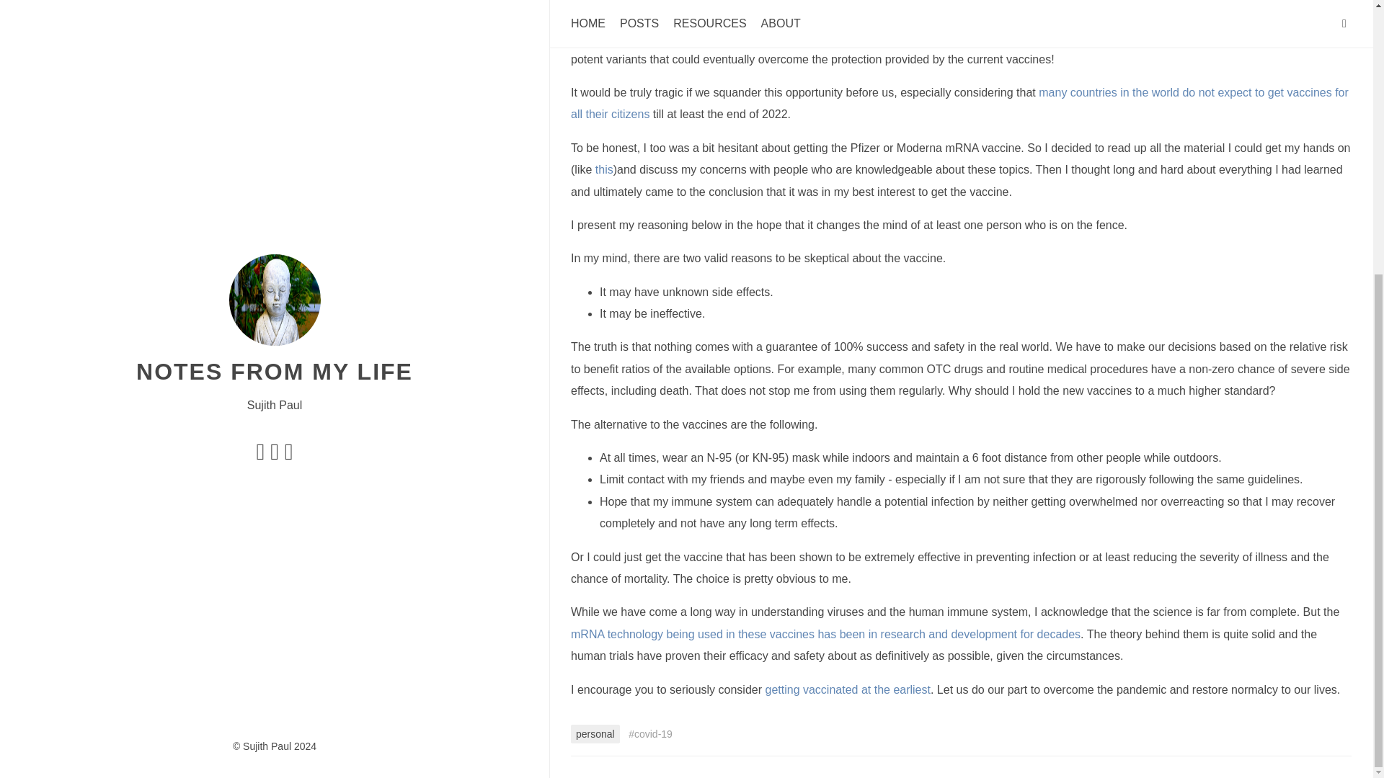  What do you see at coordinates (848, 689) in the screenshot?
I see `getting vaccinated at the earliest` at bounding box center [848, 689].